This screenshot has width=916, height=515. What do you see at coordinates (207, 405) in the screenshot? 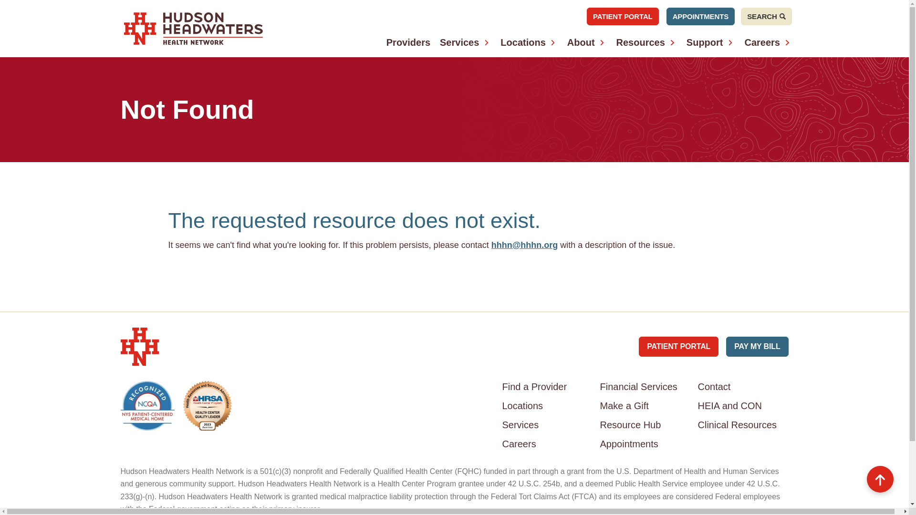
I see `HRSA 2022 Health Center Quality Leader Awardee` at bounding box center [207, 405].